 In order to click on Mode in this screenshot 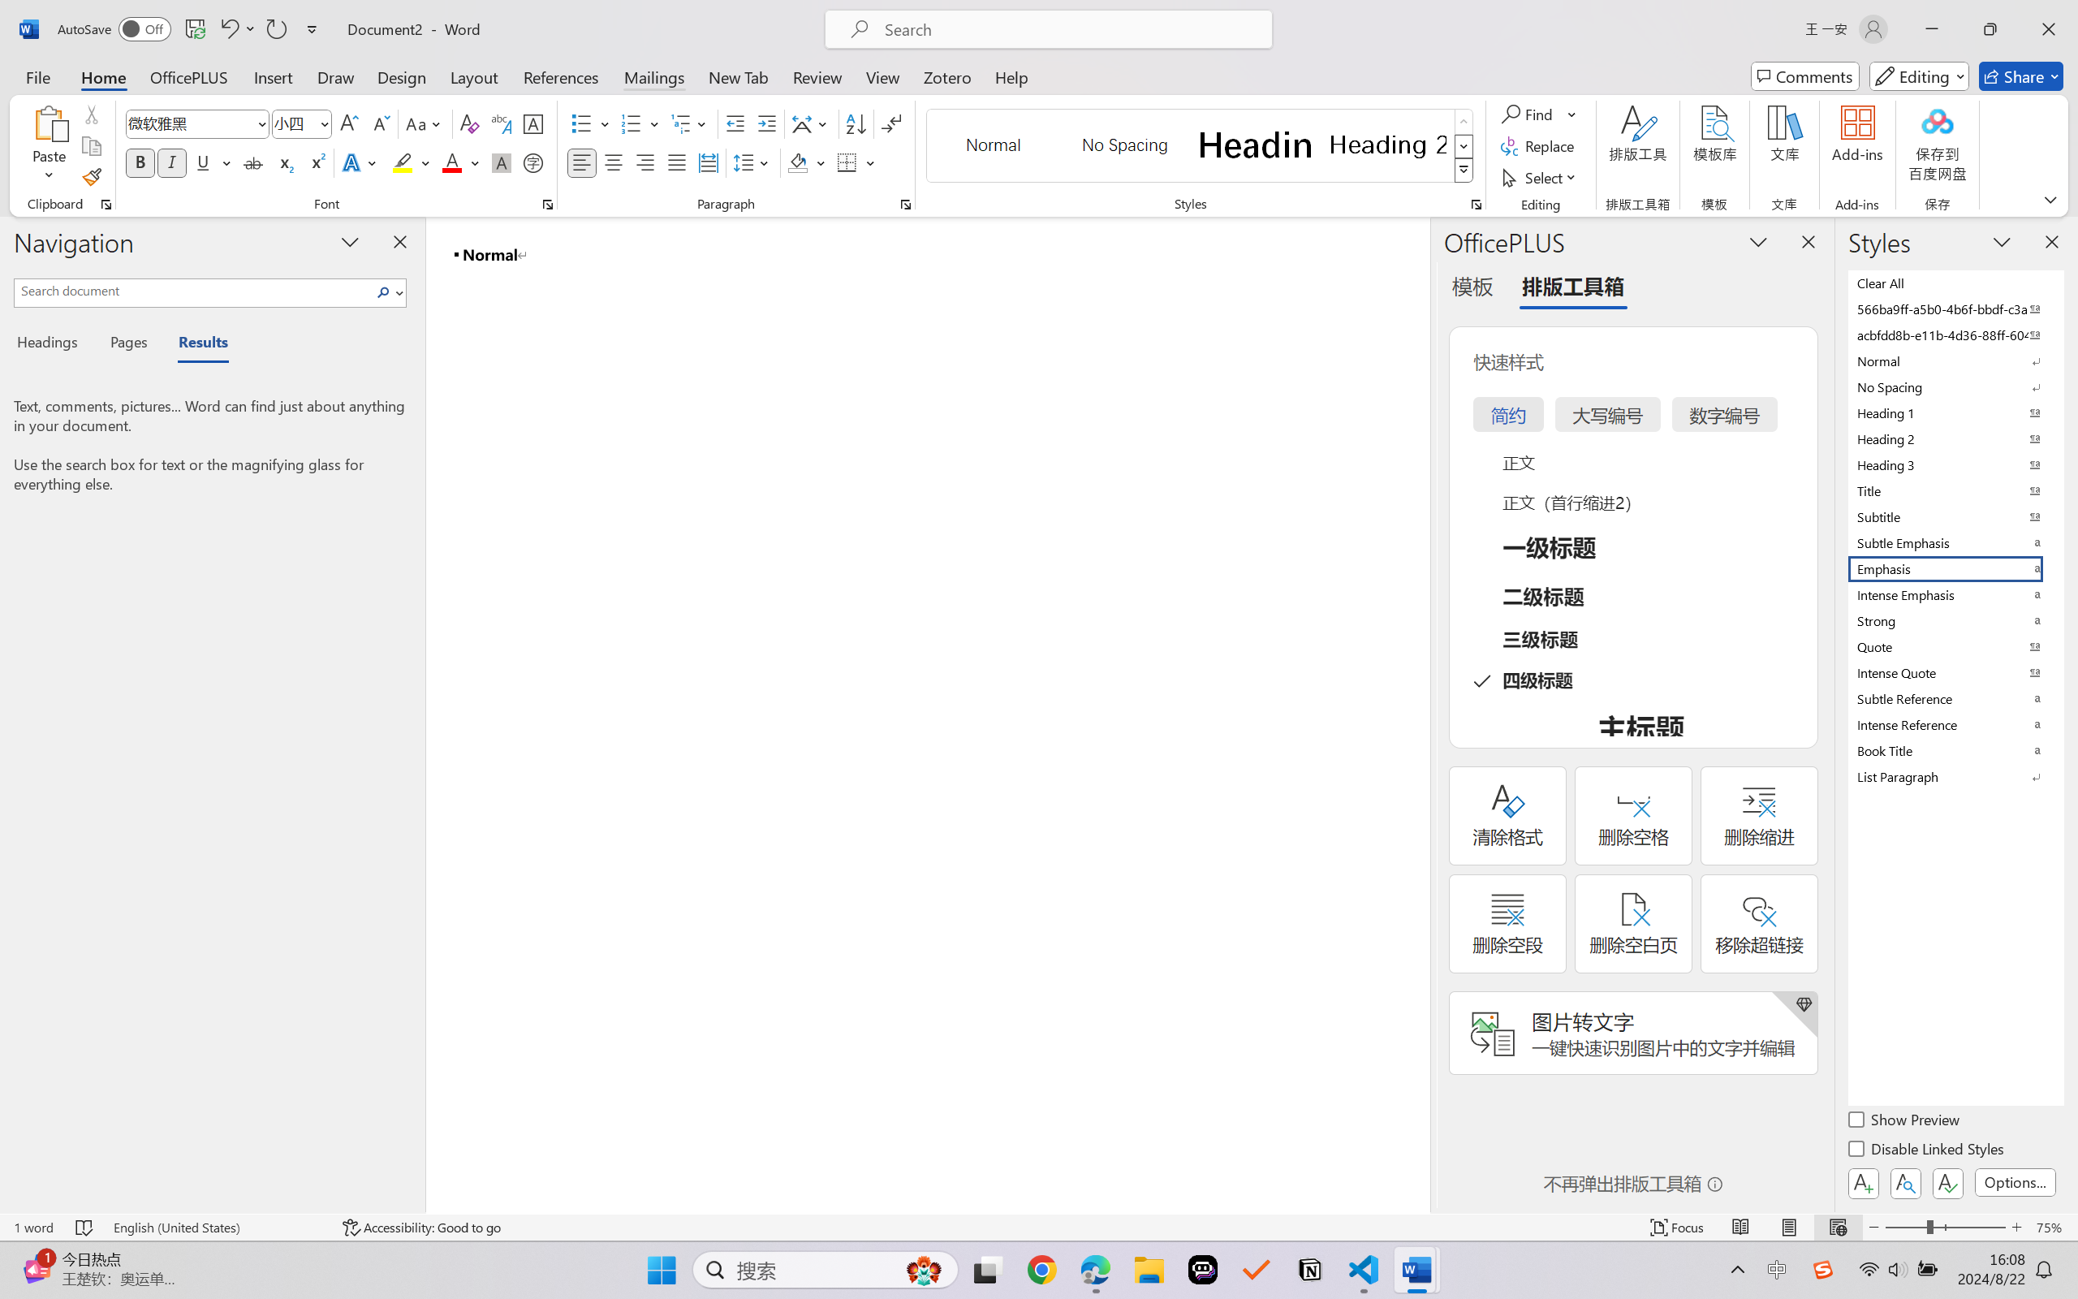, I will do `click(1920, 76)`.